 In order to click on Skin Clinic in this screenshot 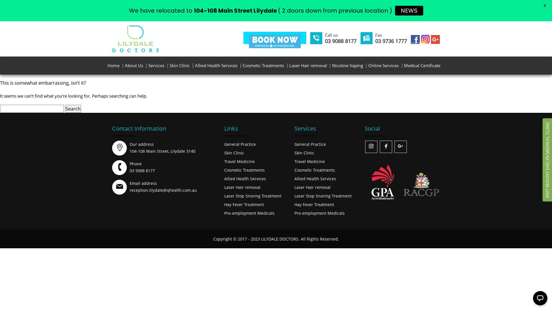, I will do `click(304, 153)`.